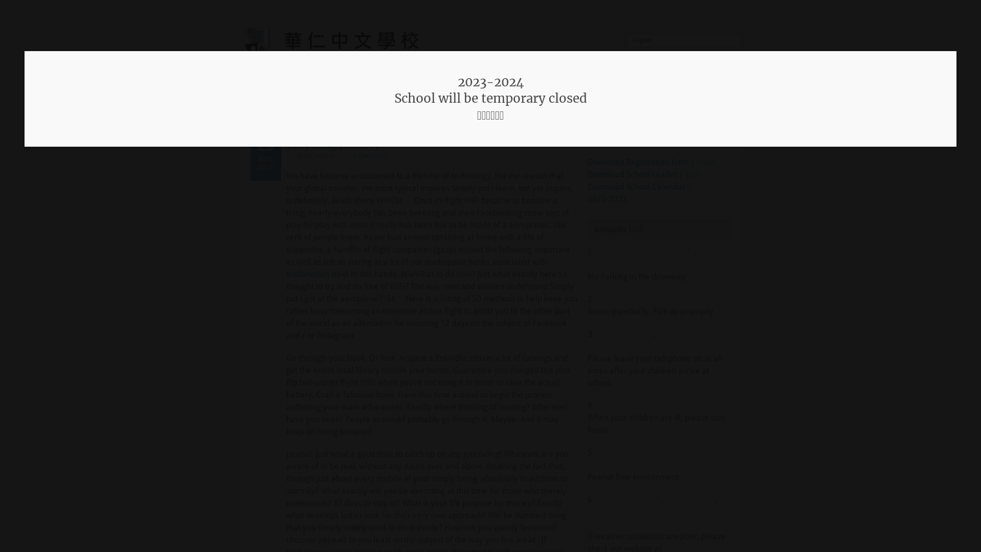 Image resolution: width=981 pixels, height=552 pixels. I want to click on 0 Comment, so click(369, 155).